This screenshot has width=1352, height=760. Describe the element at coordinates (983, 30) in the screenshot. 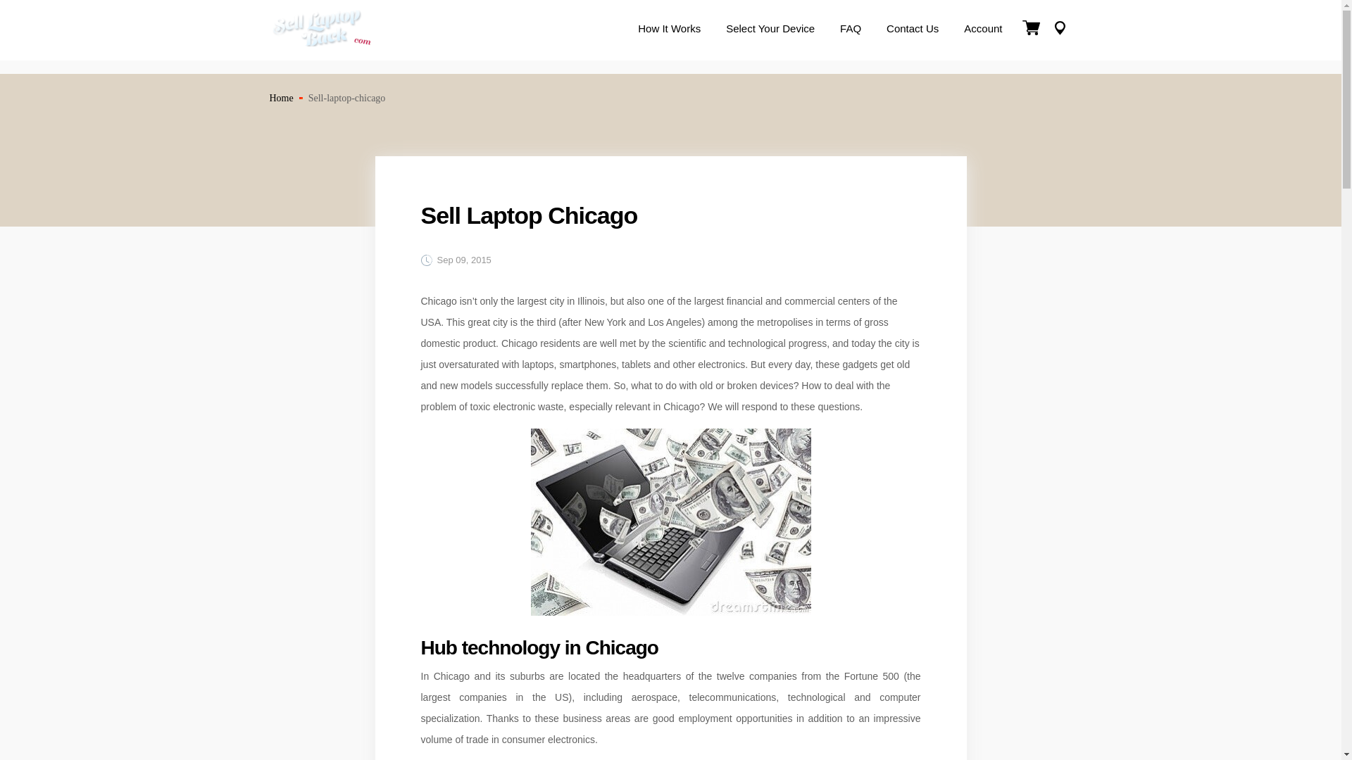

I see `Account` at that location.